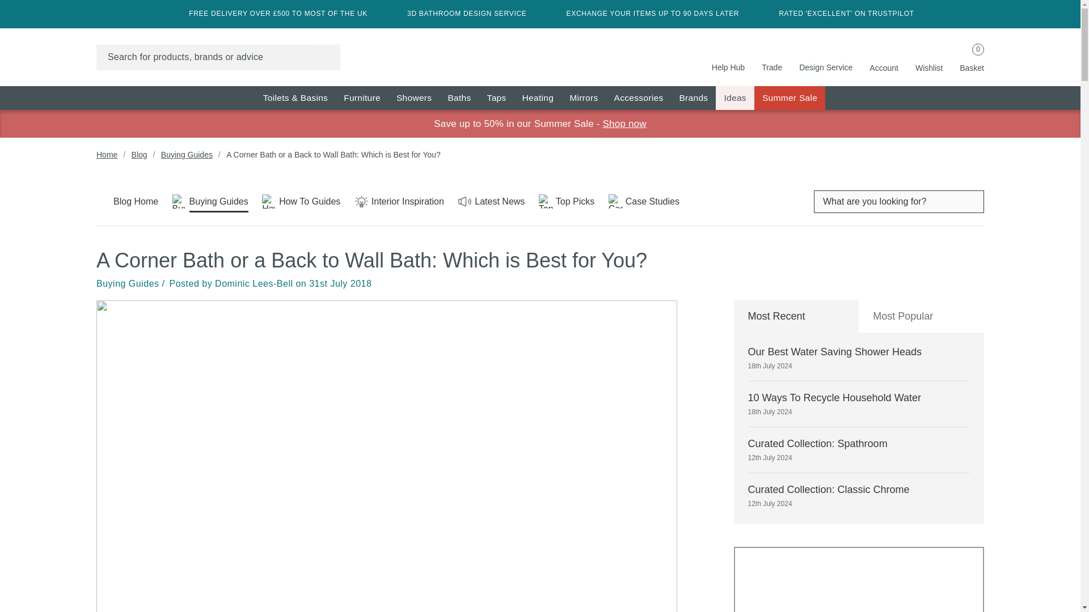  What do you see at coordinates (583, 98) in the screenshot?
I see `Heating` at bounding box center [583, 98].